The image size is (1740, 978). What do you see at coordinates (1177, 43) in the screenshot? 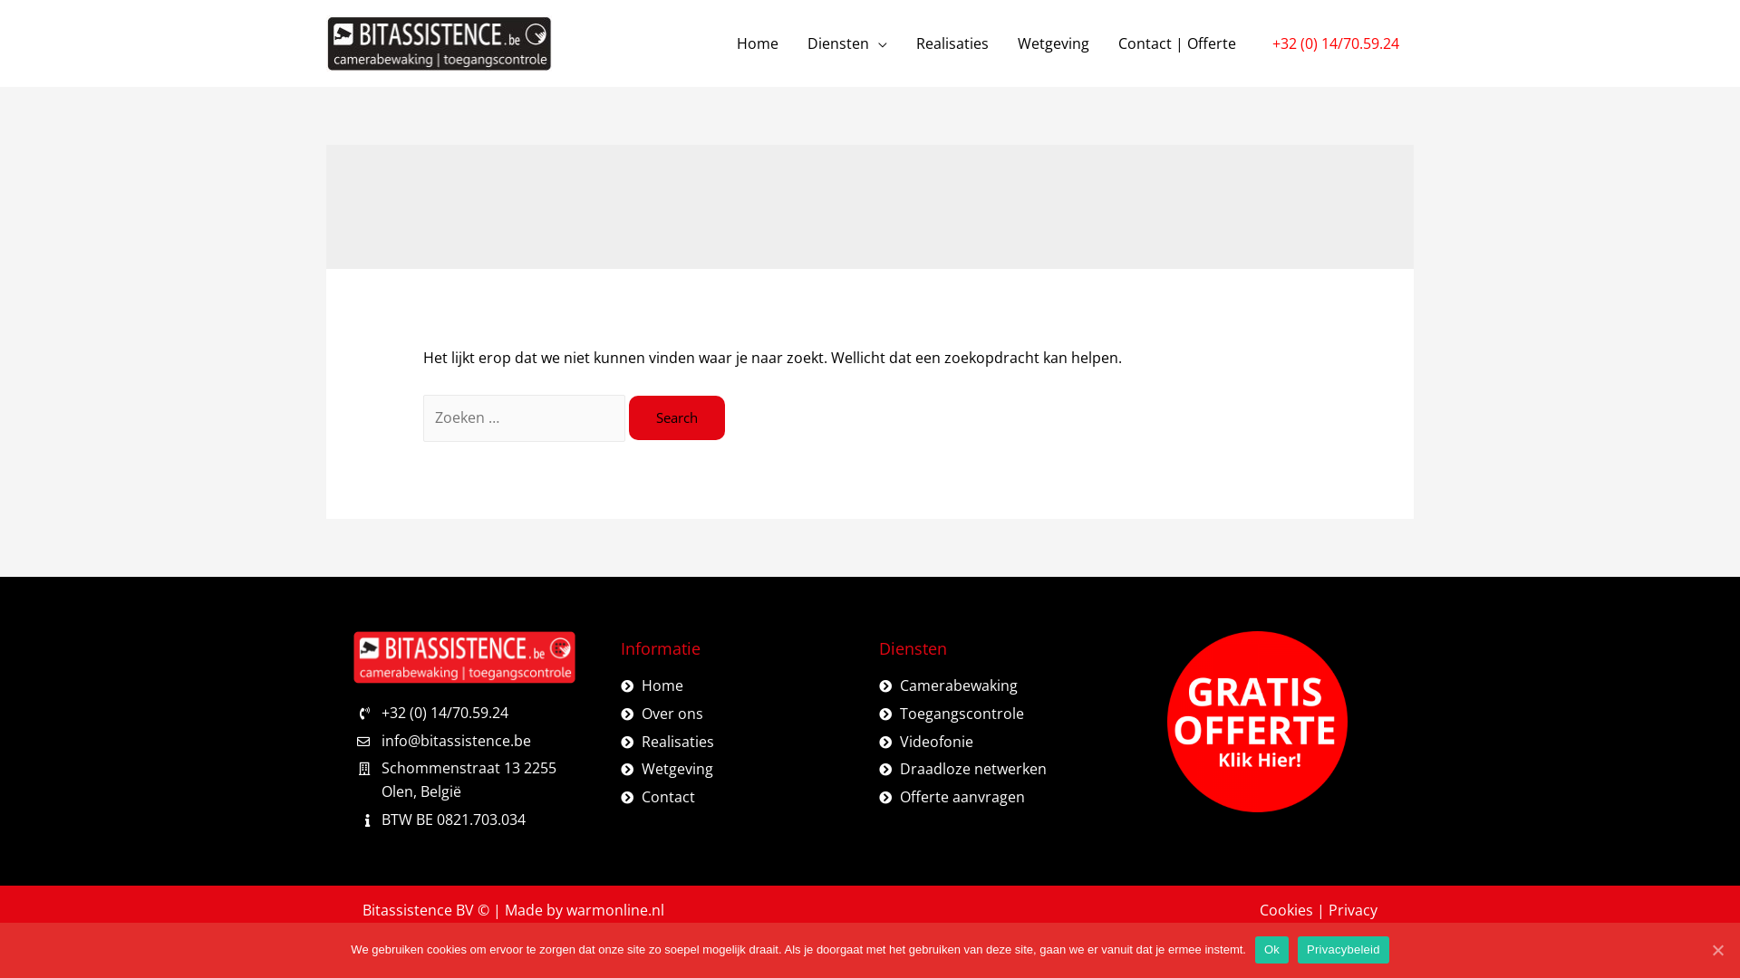
I see `Contact | Offerte` at bounding box center [1177, 43].